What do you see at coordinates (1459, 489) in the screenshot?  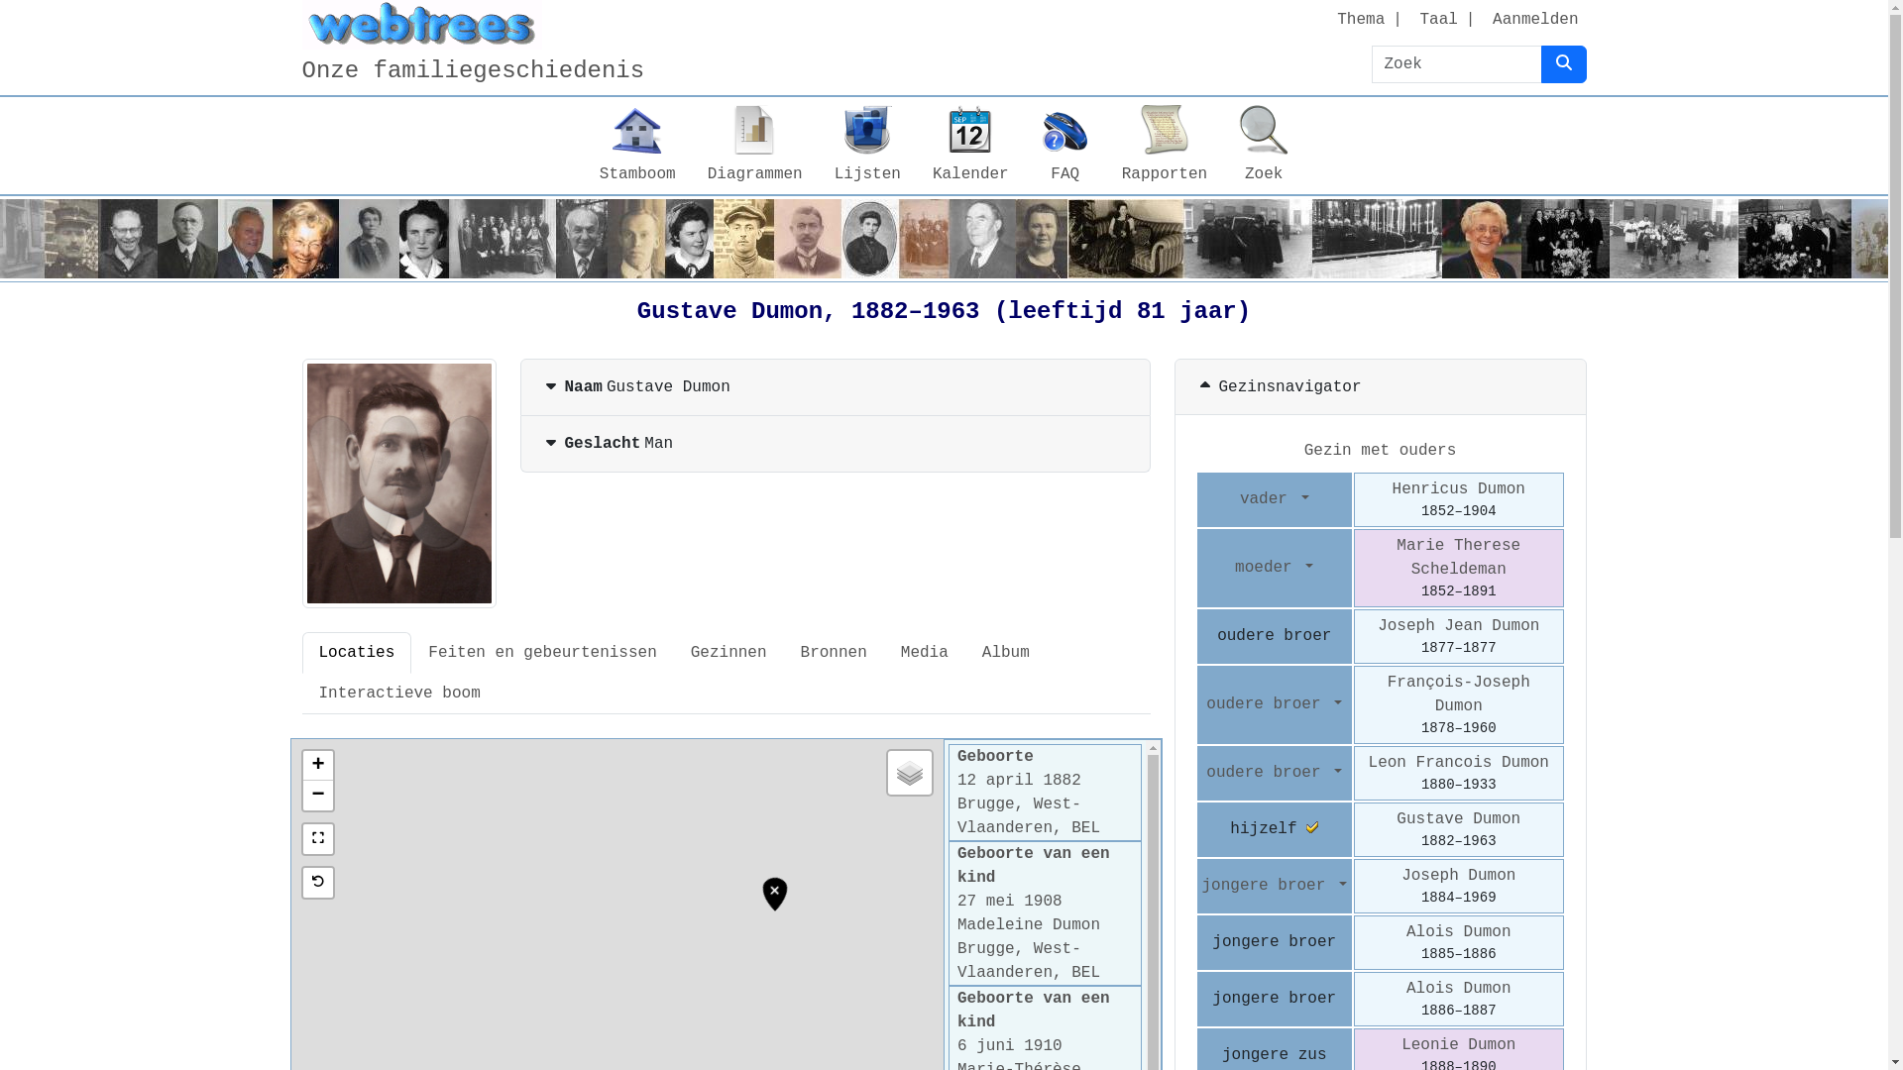 I see `Henricus Dumon` at bounding box center [1459, 489].